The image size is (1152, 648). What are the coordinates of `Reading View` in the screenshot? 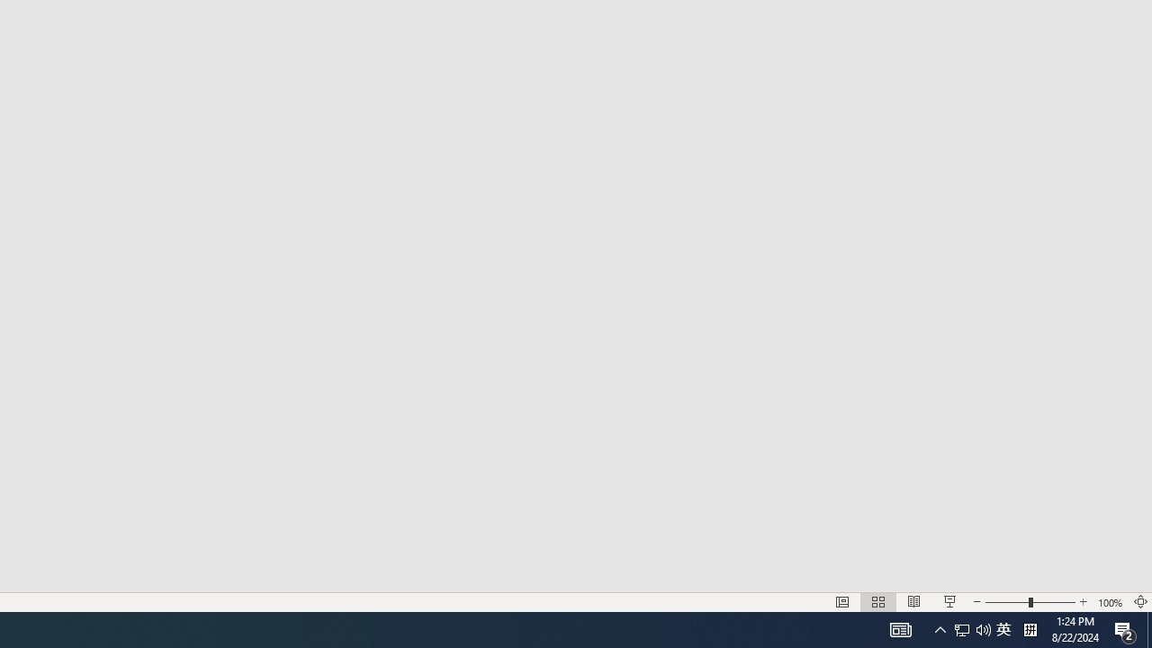 It's located at (1030, 630).